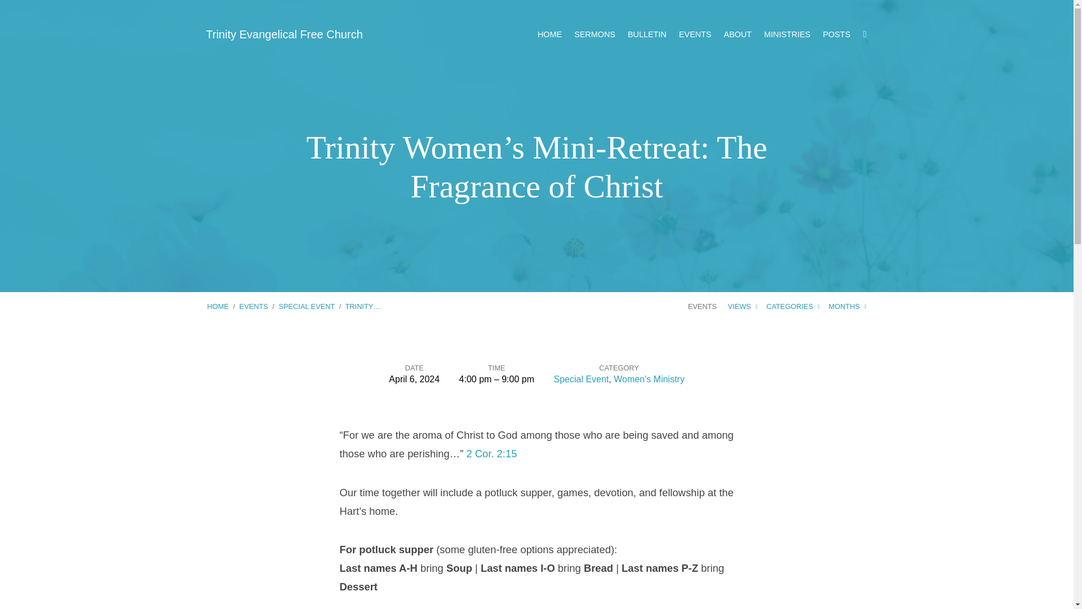 Image resolution: width=1082 pixels, height=609 pixels. Describe the element at coordinates (738, 34) in the screenshot. I see `ABOUT` at that location.